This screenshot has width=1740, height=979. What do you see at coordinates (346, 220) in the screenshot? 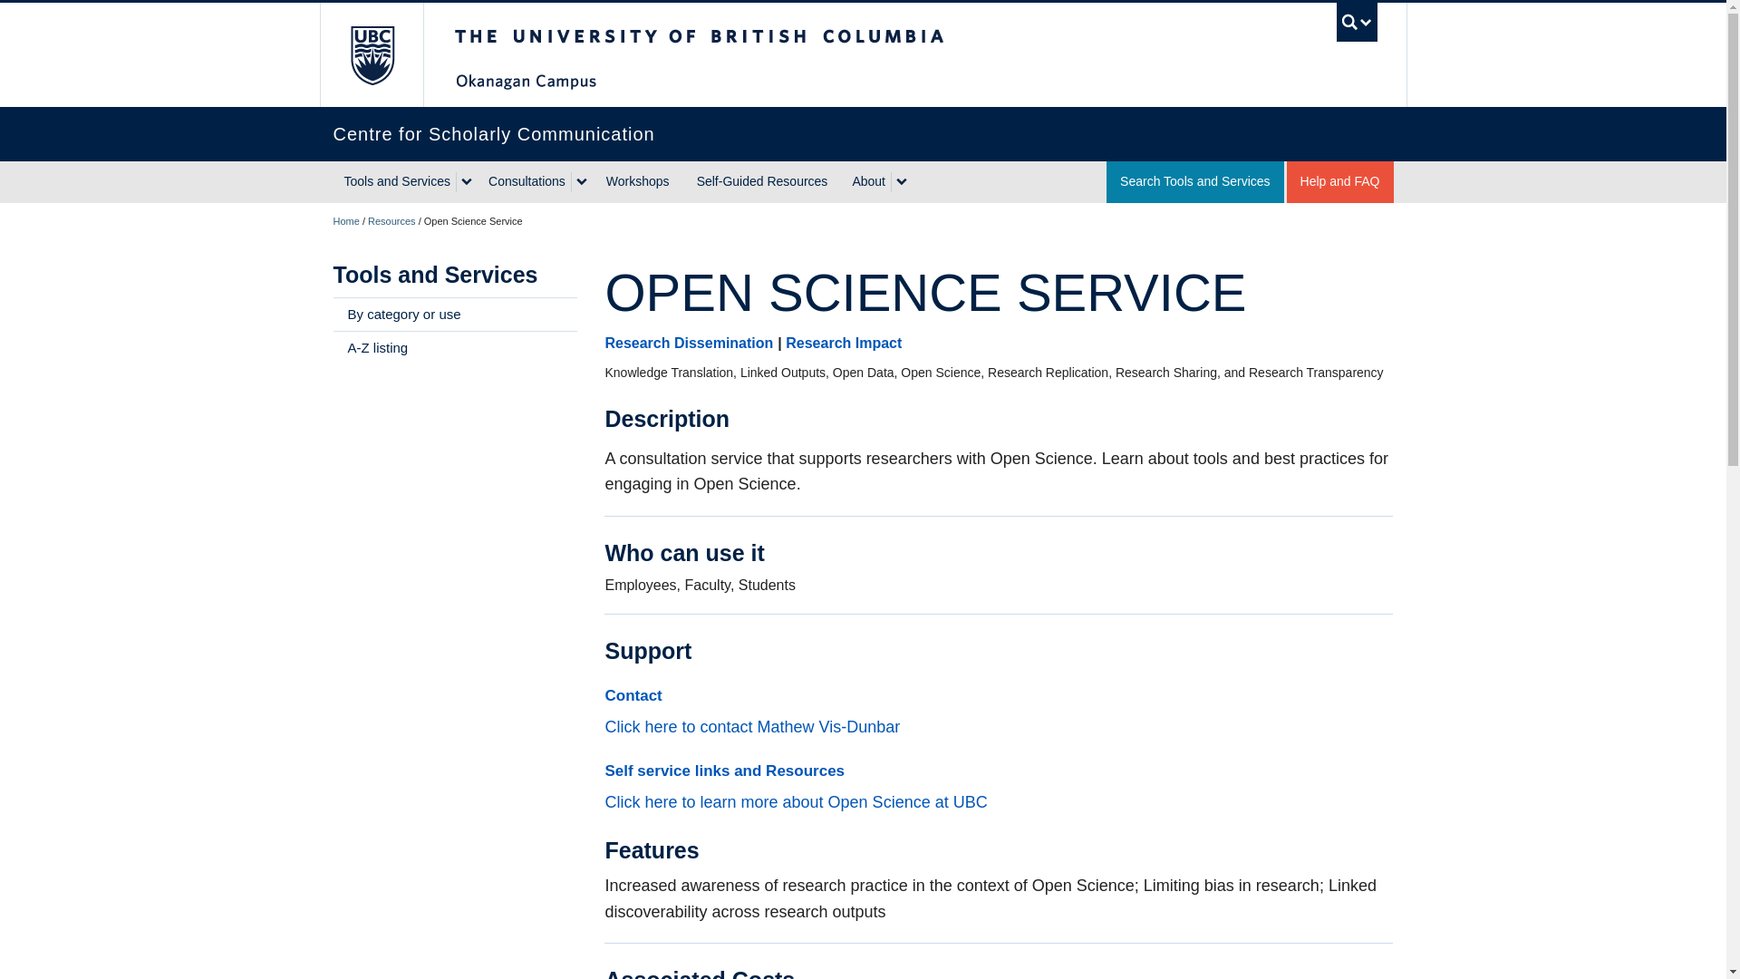
I see `Centre for Scholarly Communication` at bounding box center [346, 220].